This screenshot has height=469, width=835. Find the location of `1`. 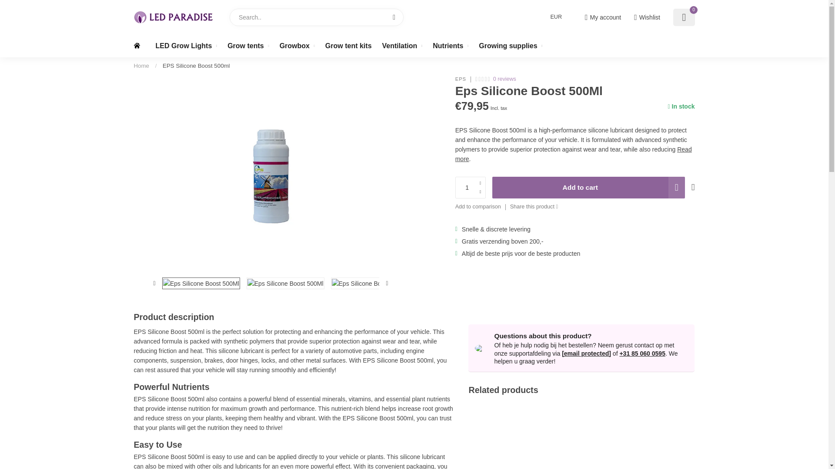

1 is located at coordinates (471, 188).